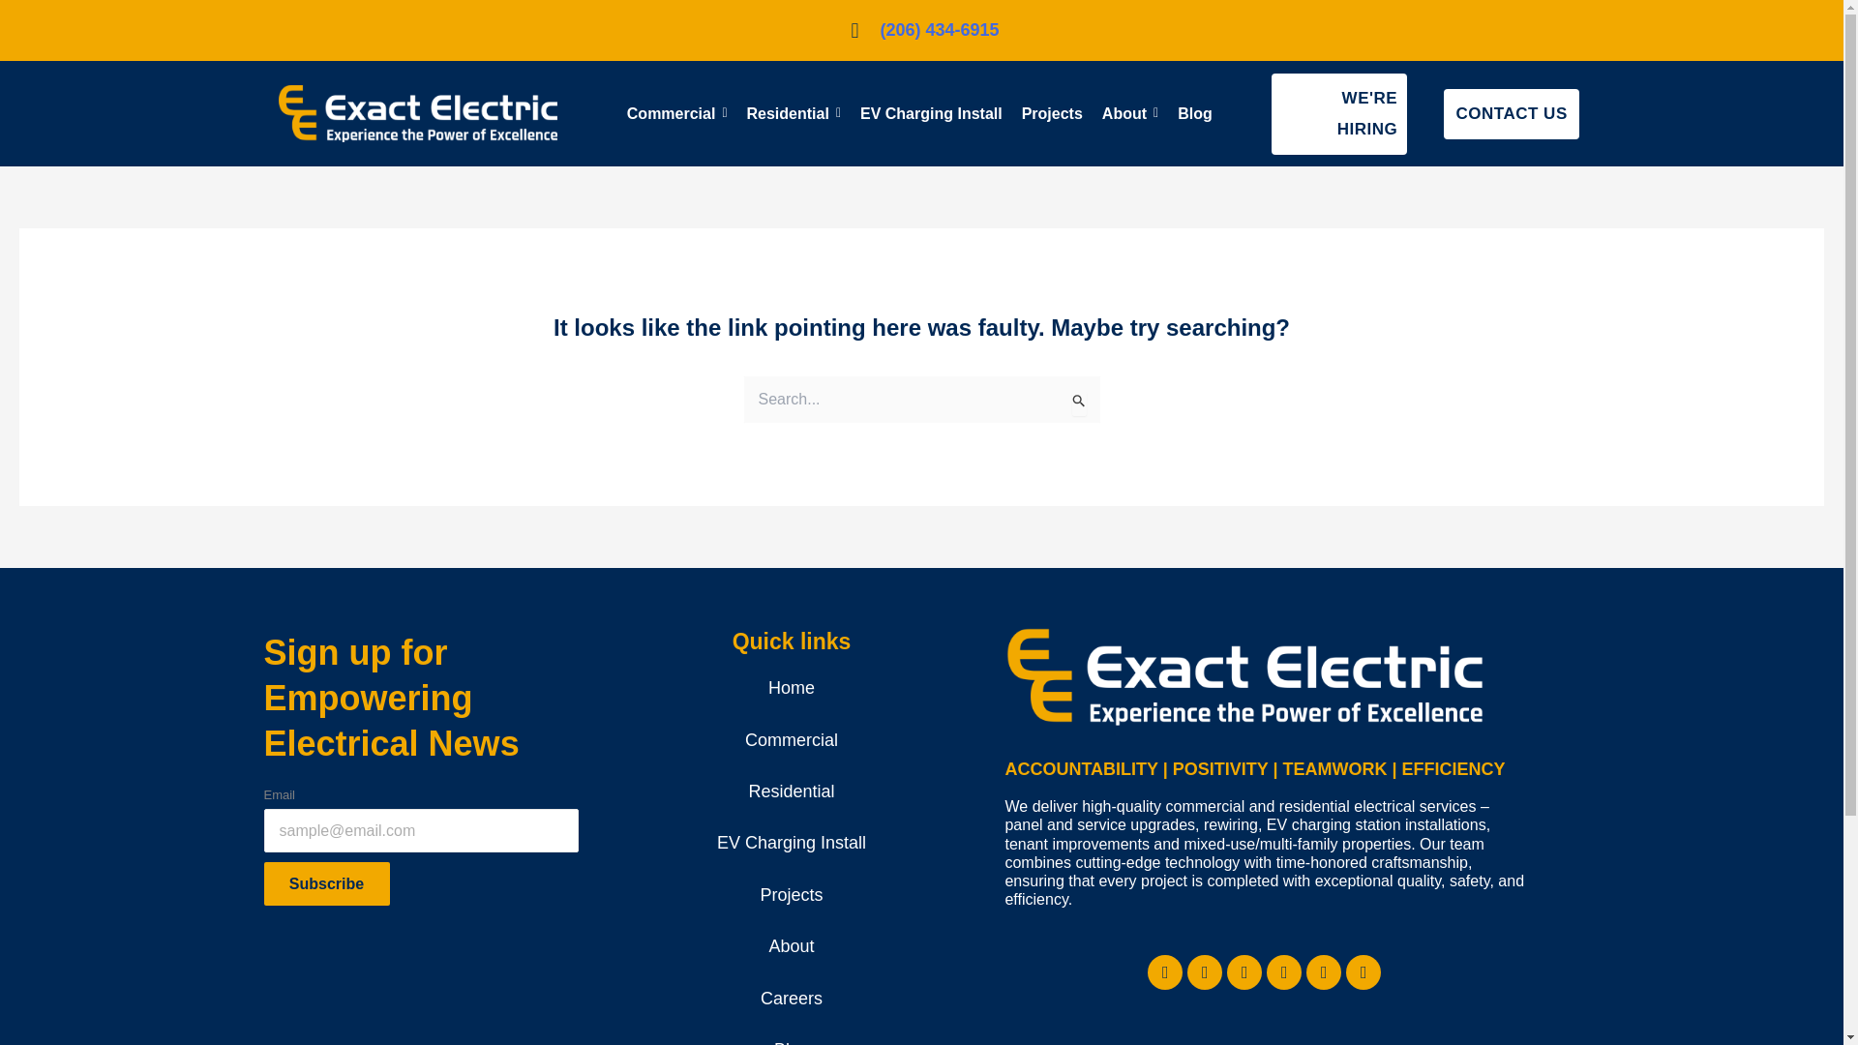 The width and height of the screenshot is (1858, 1045). I want to click on WE'RE HIRING, so click(1338, 112).